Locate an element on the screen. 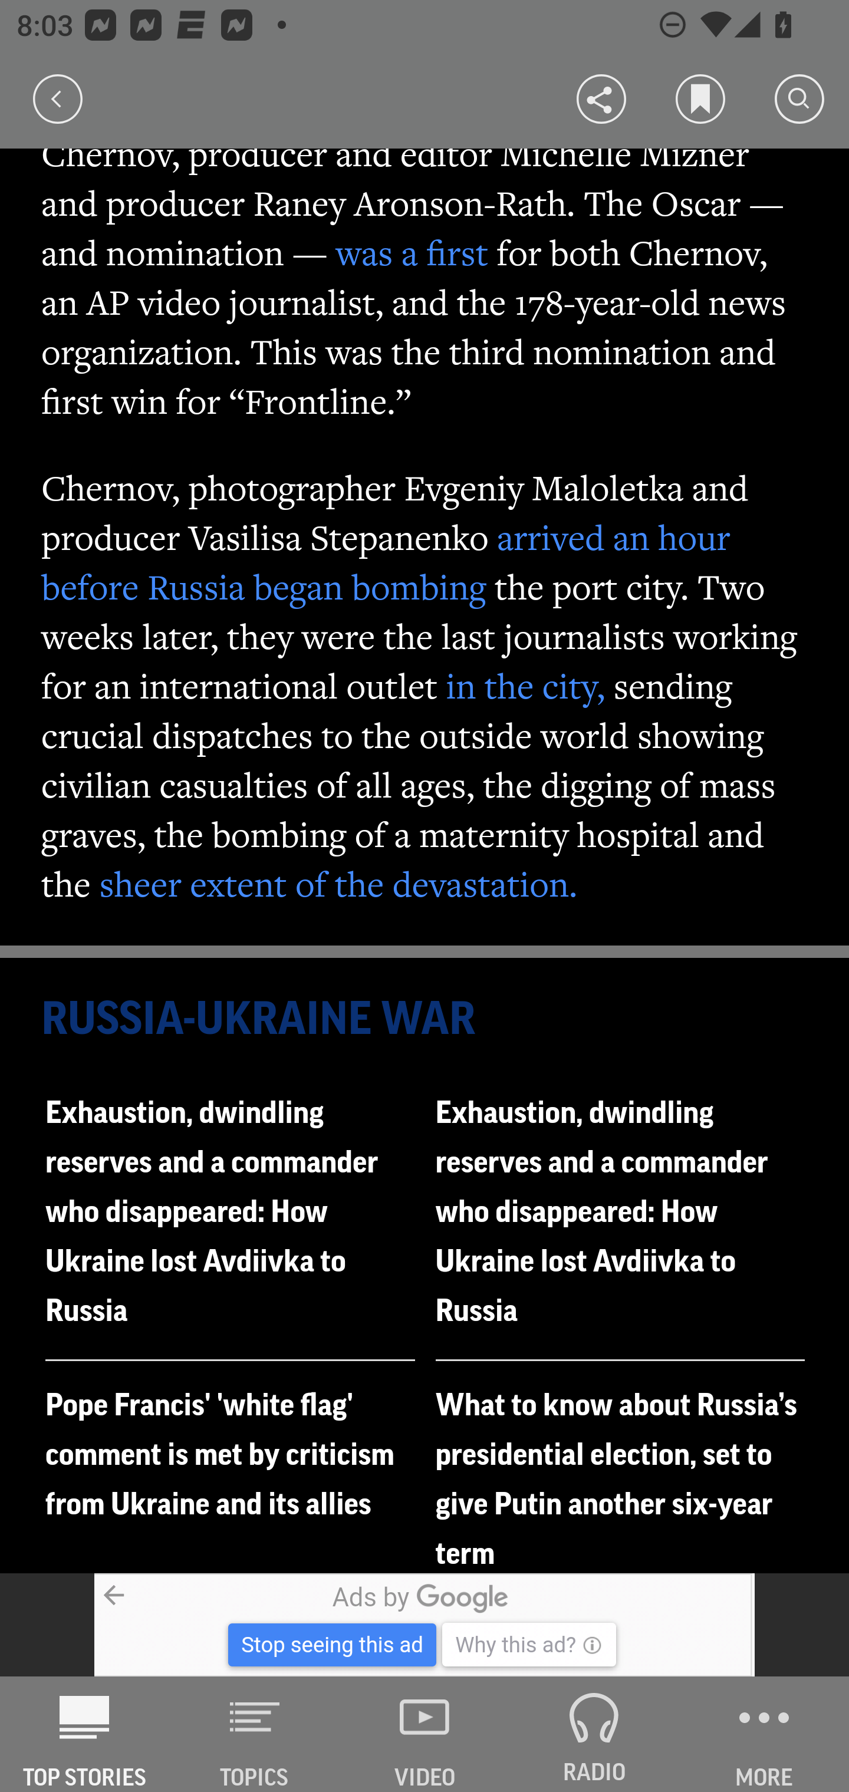 The width and height of the screenshot is (849, 1792). RADIO is located at coordinates (594, 1734).